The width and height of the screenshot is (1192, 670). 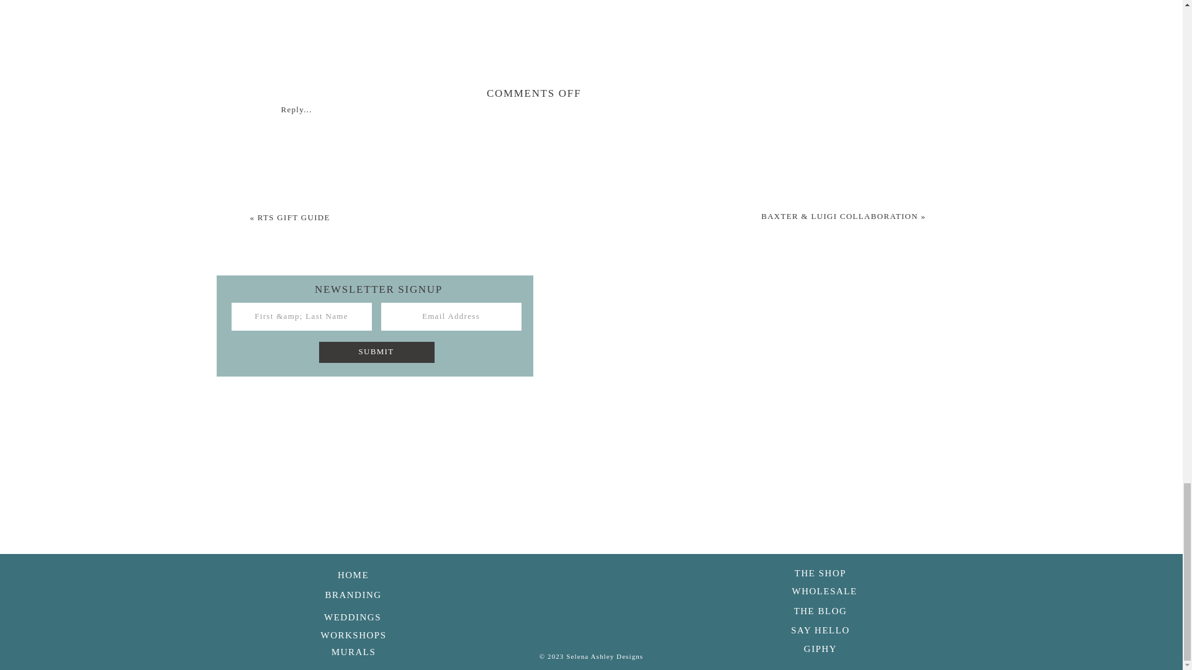 What do you see at coordinates (821, 609) in the screenshot?
I see `THE BLOG` at bounding box center [821, 609].